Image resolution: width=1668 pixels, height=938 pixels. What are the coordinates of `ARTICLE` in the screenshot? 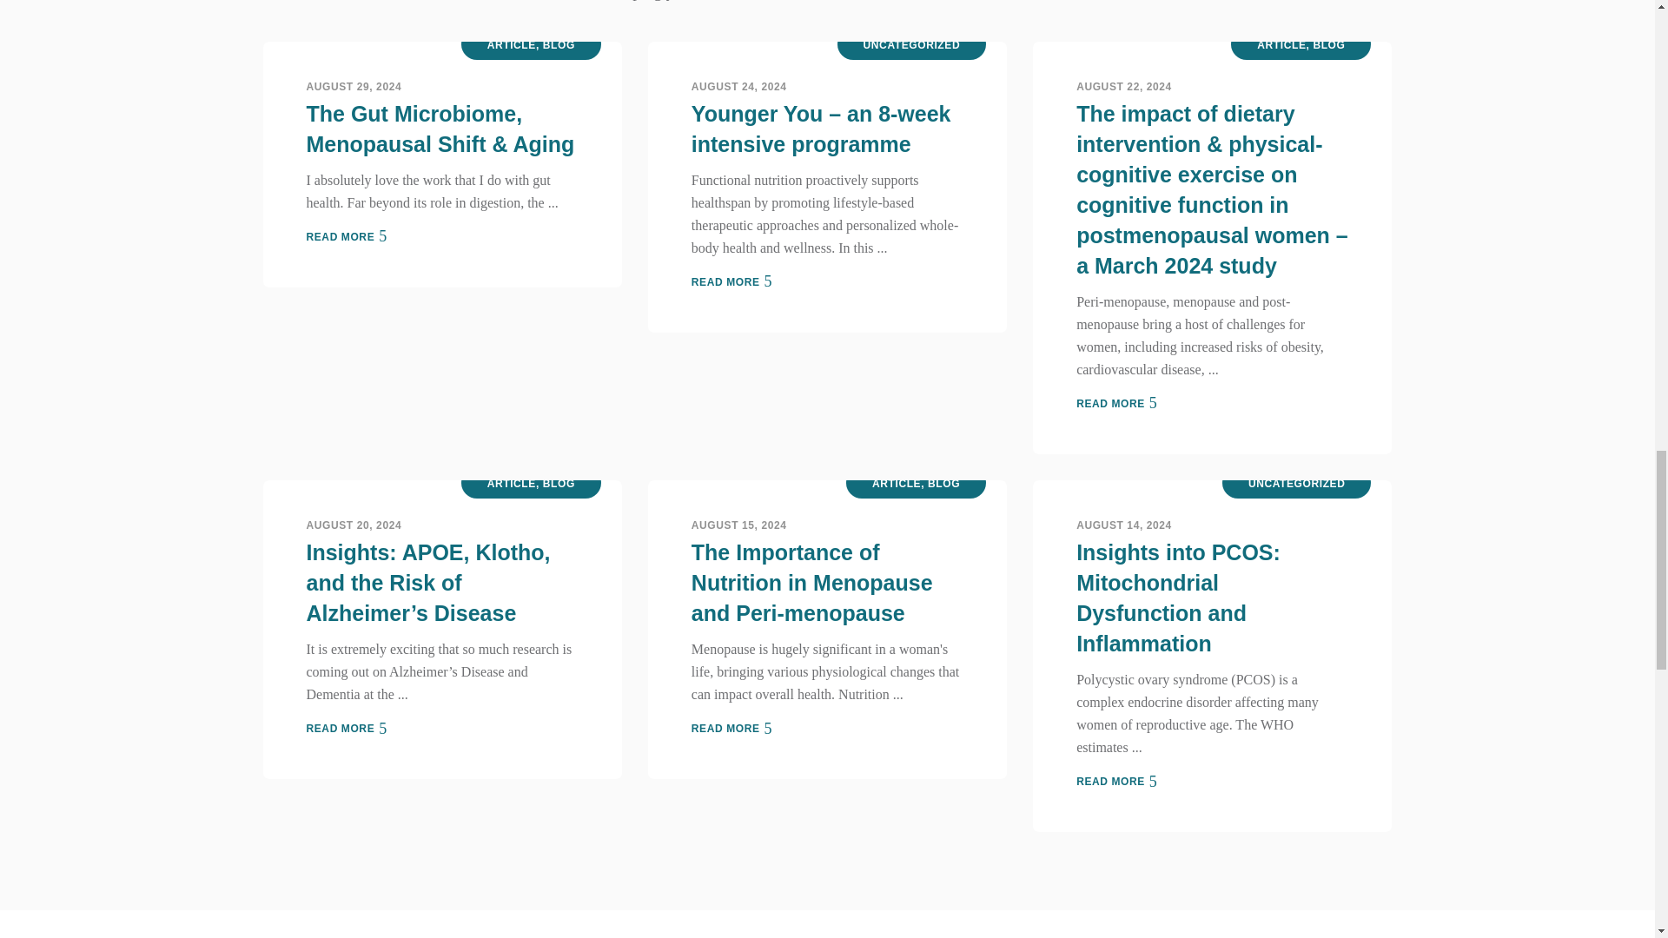 It's located at (1281, 45).